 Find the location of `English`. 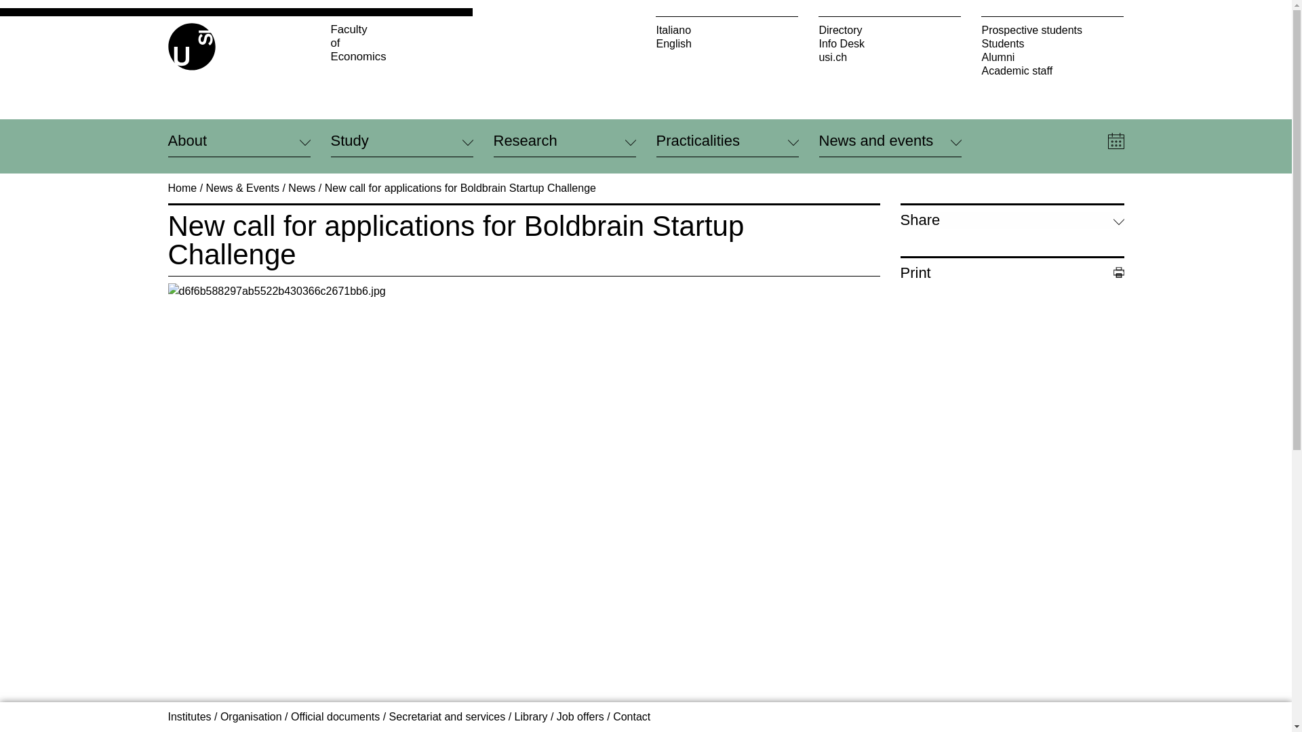

English is located at coordinates (727, 43).